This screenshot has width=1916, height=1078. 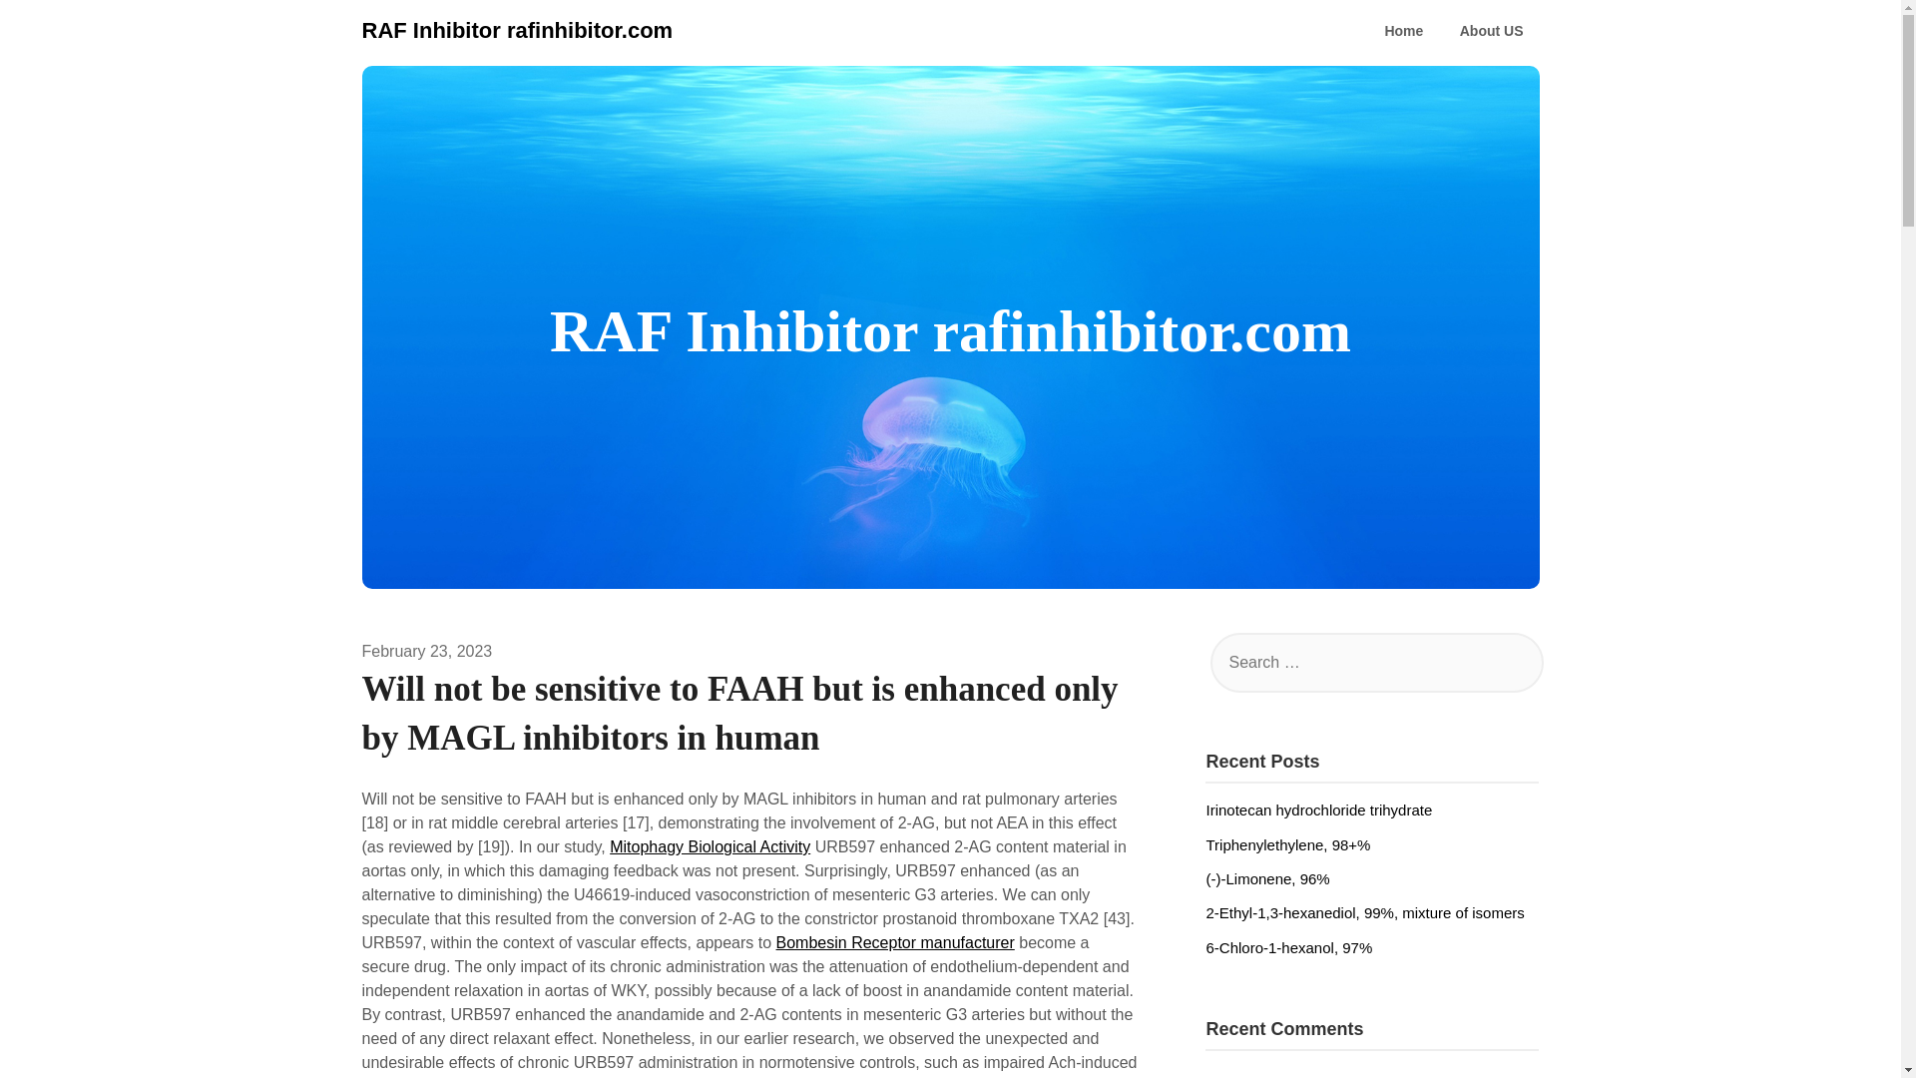 I want to click on About US, so click(x=1492, y=32).